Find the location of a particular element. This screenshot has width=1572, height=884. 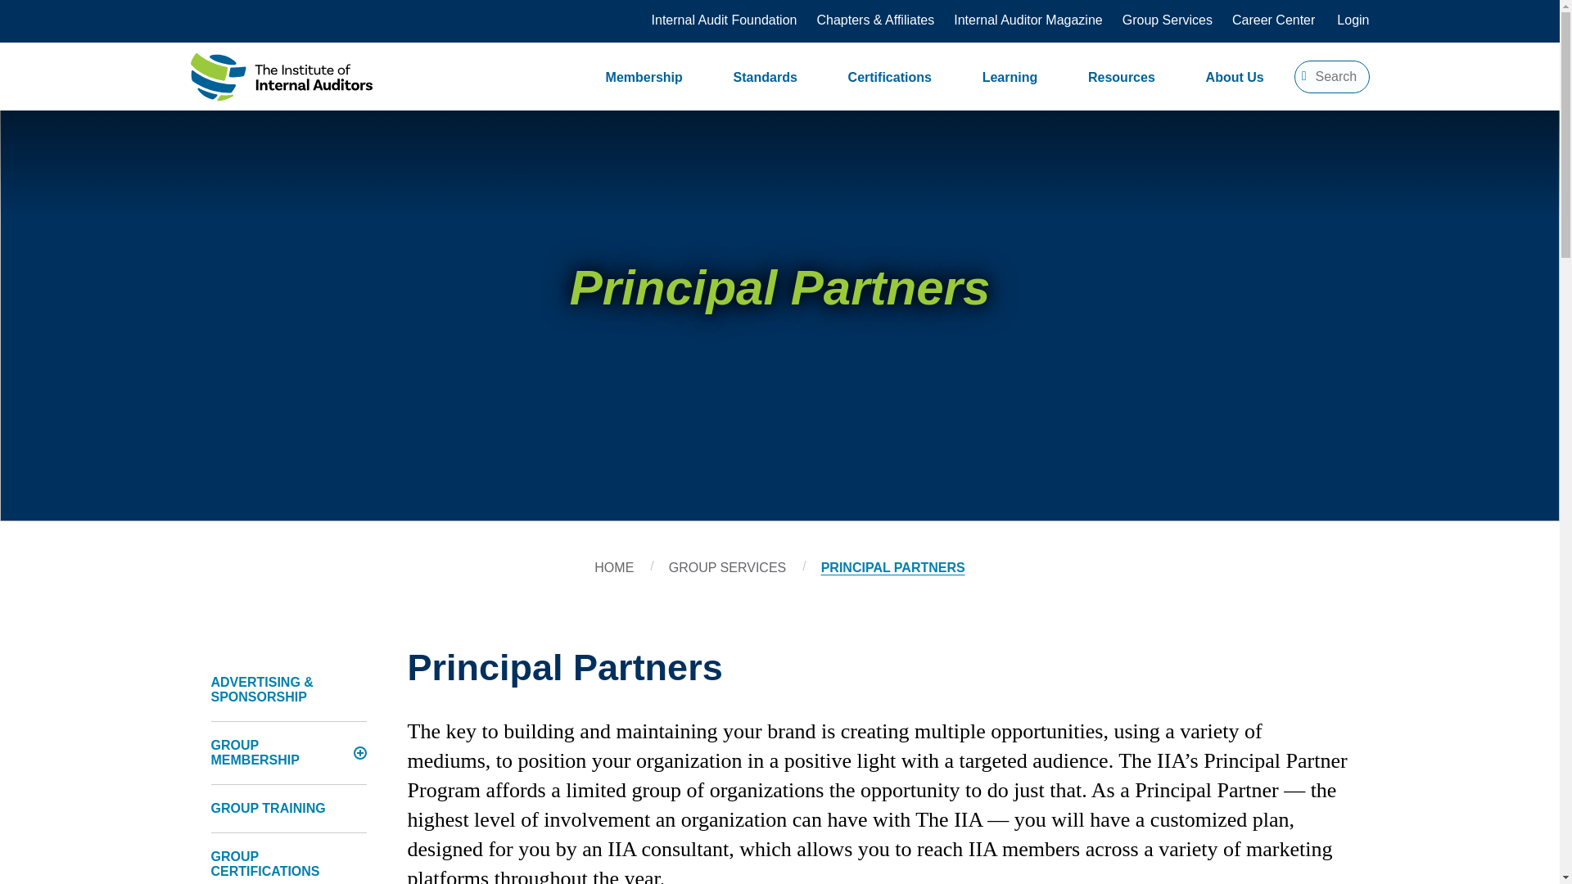

Standards is located at coordinates (765, 77).